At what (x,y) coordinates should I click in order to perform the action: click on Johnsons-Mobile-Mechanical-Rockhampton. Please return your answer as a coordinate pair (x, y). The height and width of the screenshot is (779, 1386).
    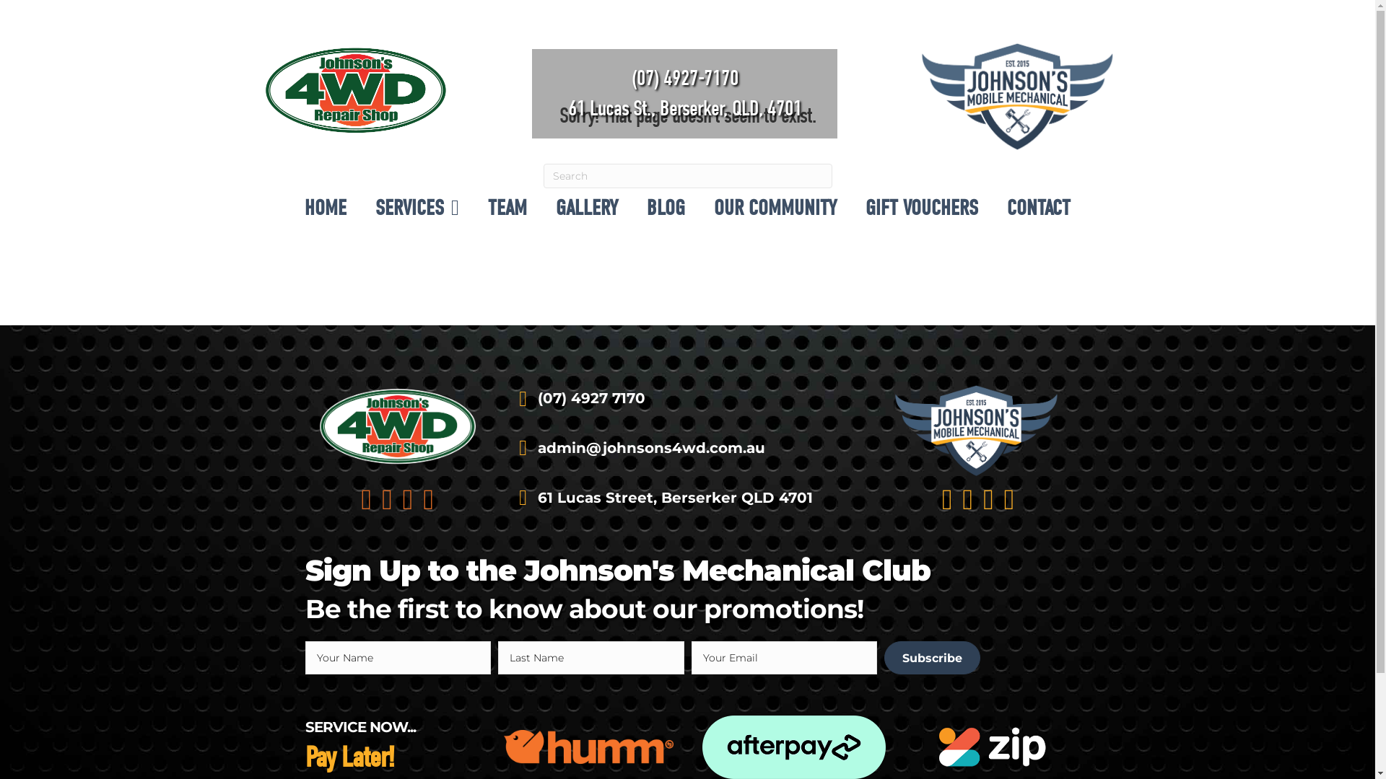
    Looking at the image, I should click on (1020, 97).